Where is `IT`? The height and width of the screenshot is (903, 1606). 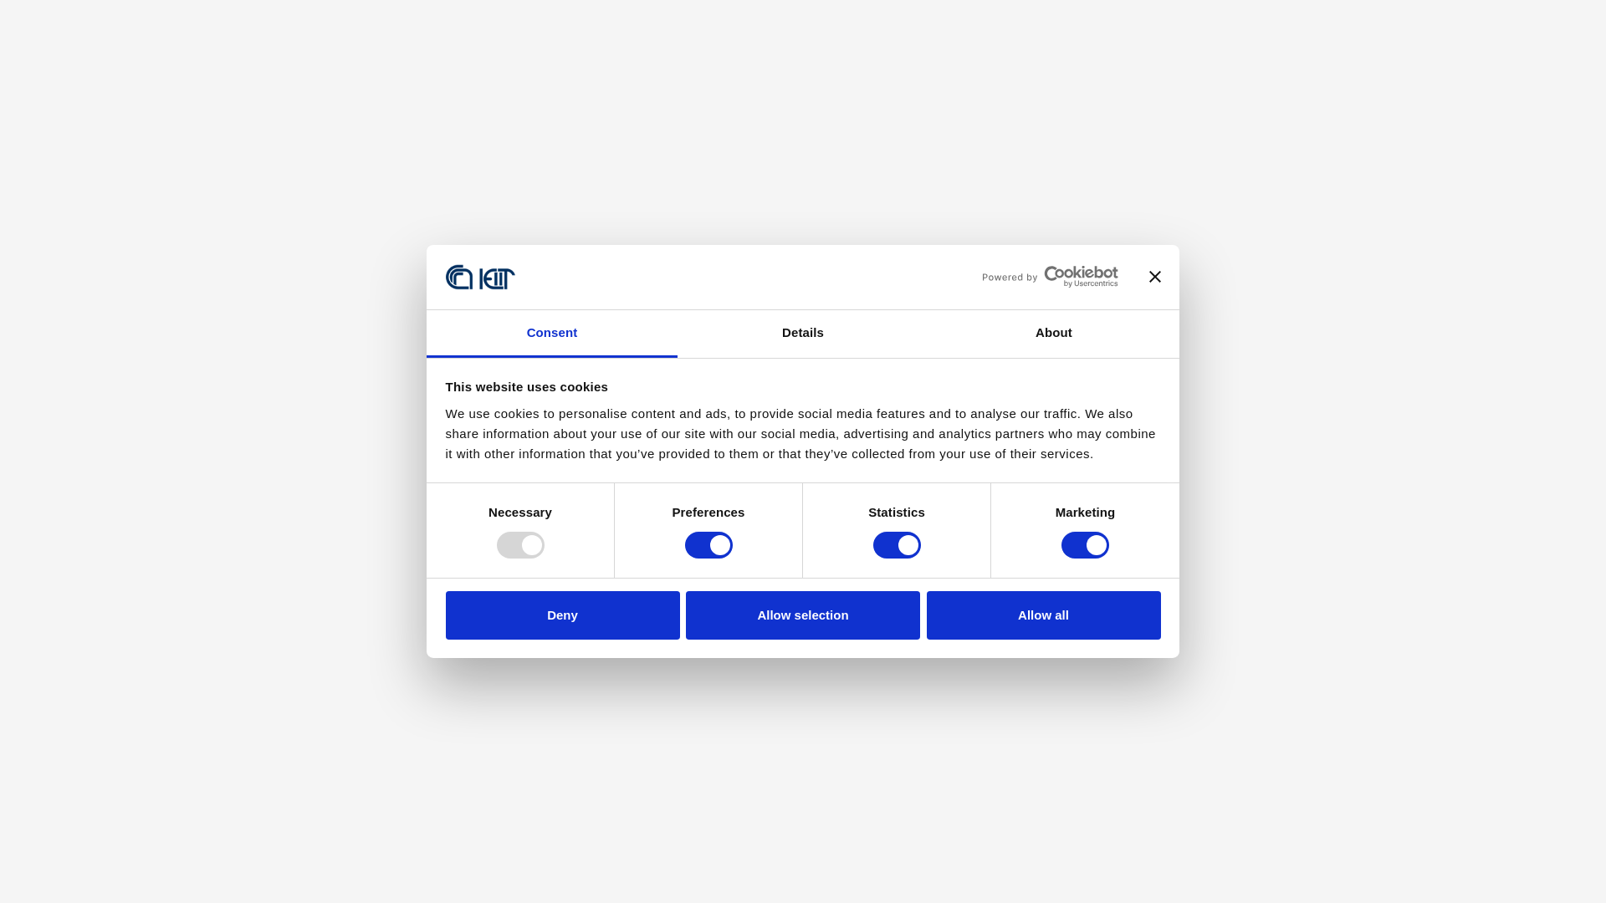 IT is located at coordinates (1320, 27).